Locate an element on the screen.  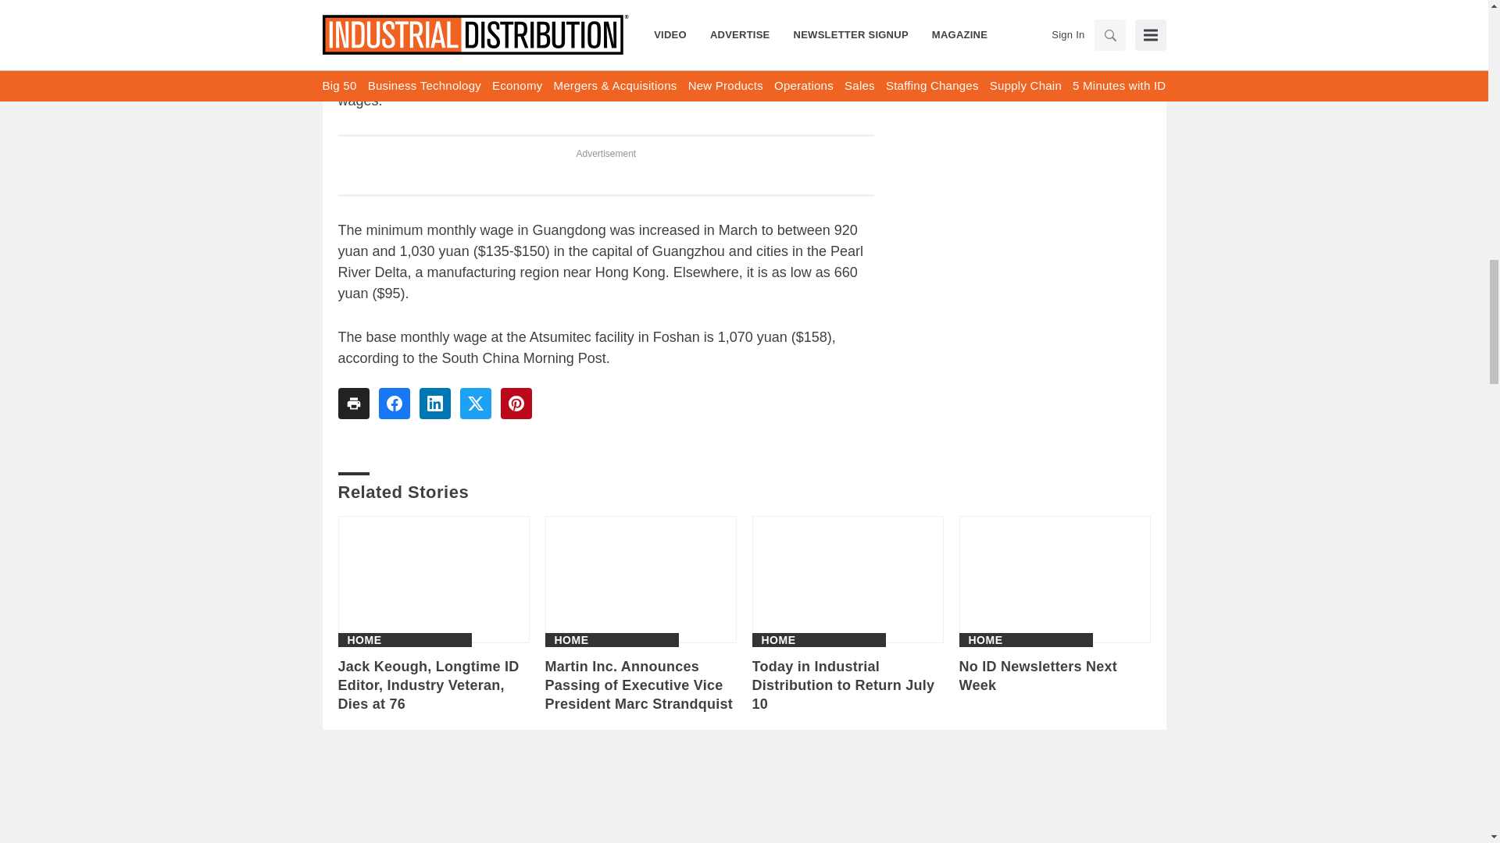
Share To pinterest is located at coordinates (515, 403).